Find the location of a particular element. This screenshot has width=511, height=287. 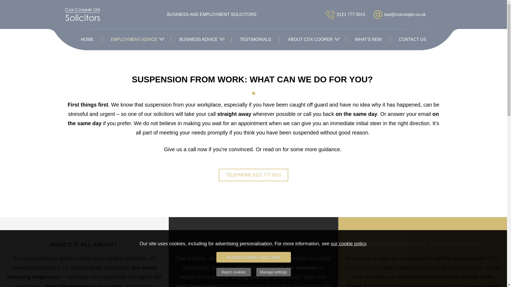

TESTIMONIALS is located at coordinates (256, 40).